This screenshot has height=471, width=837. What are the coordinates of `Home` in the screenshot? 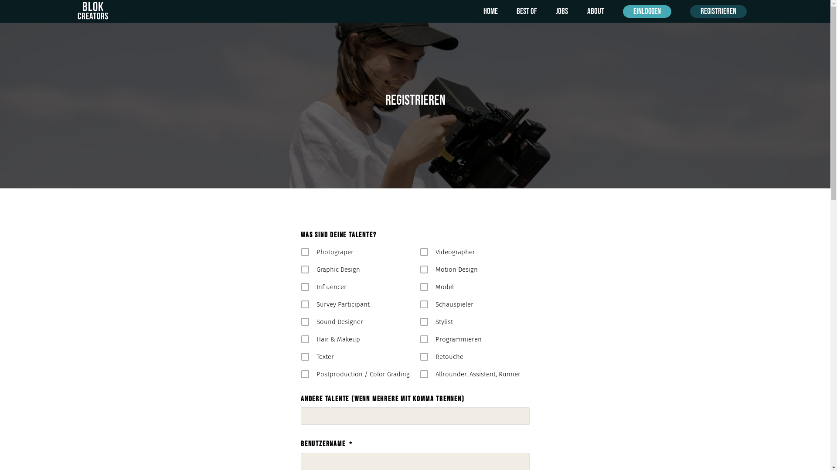 It's located at (491, 11).